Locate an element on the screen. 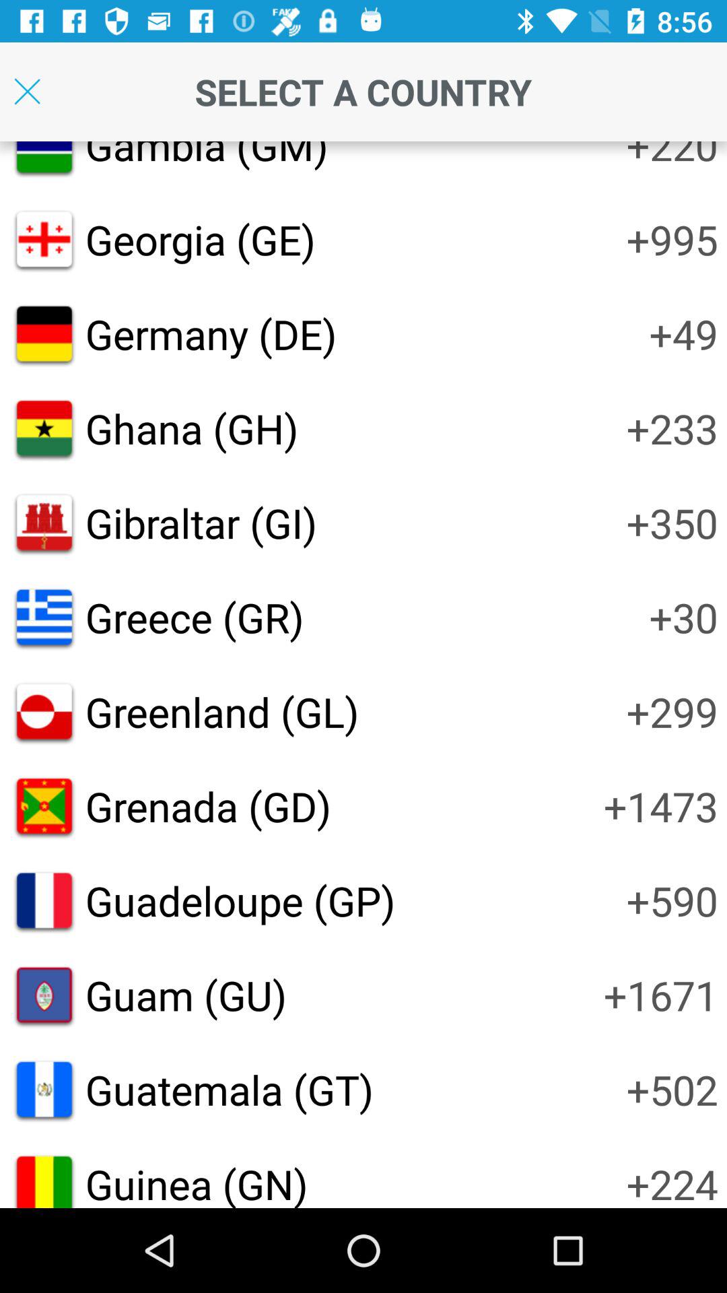 This screenshot has width=727, height=1293. launch icon to the left of +299 is located at coordinates (222, 711).